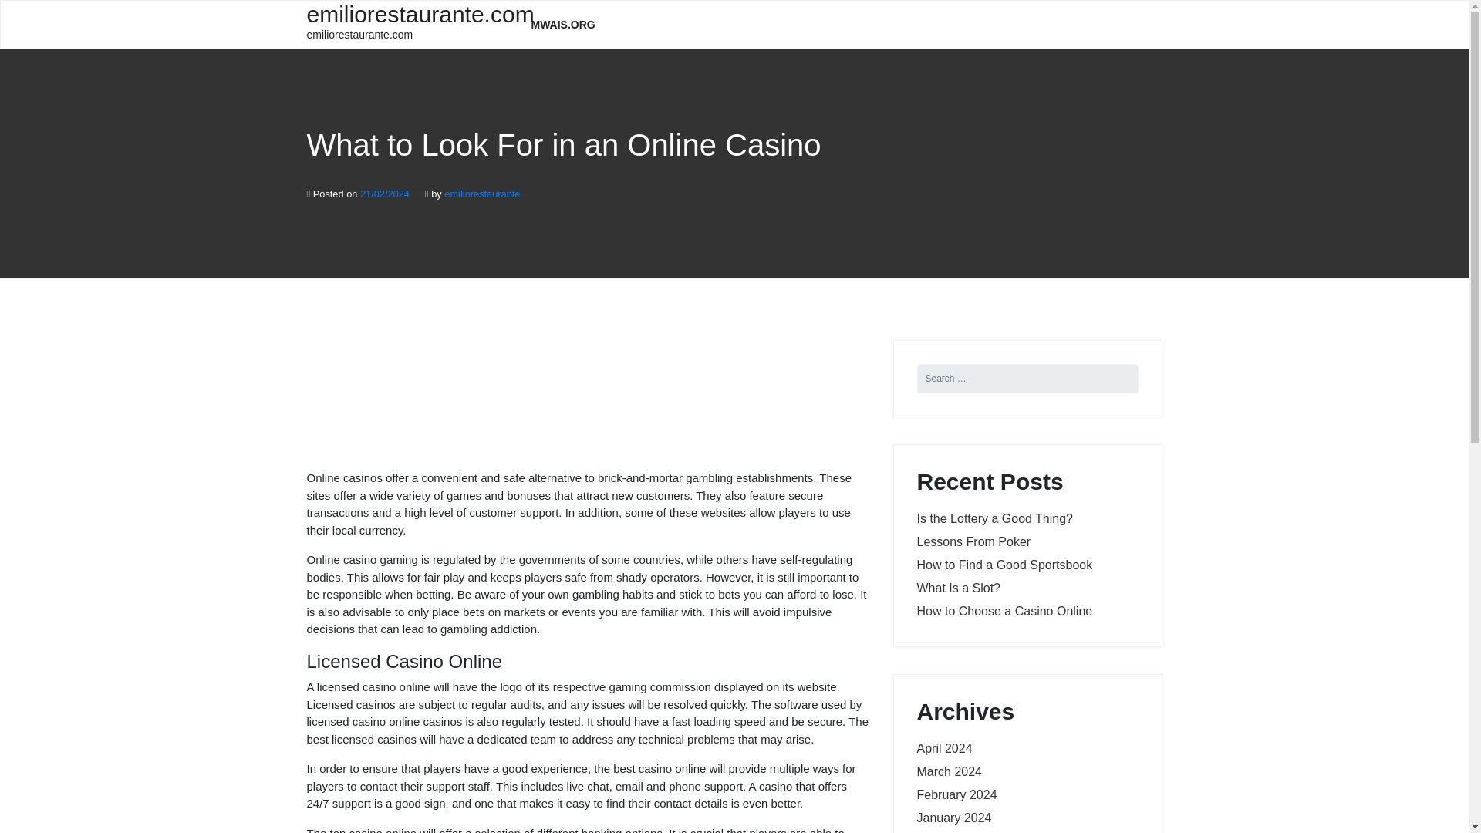  Describe the element at coordinates (953, 818) in the screenshot. I see `April 2024` at that location.